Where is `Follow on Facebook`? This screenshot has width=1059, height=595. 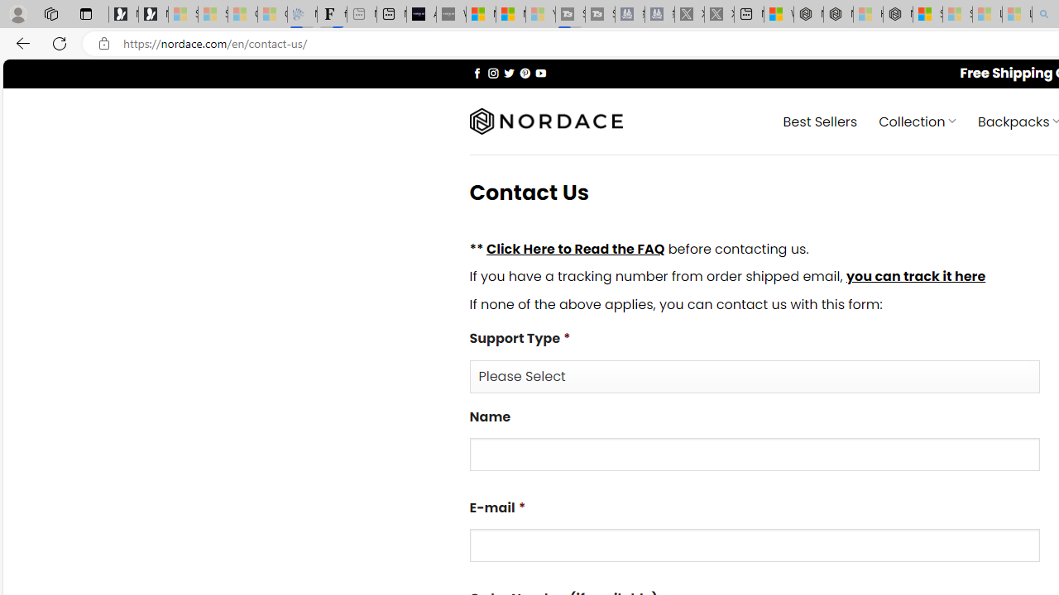
Follow on Facebook is located at coordinates (477, 73).